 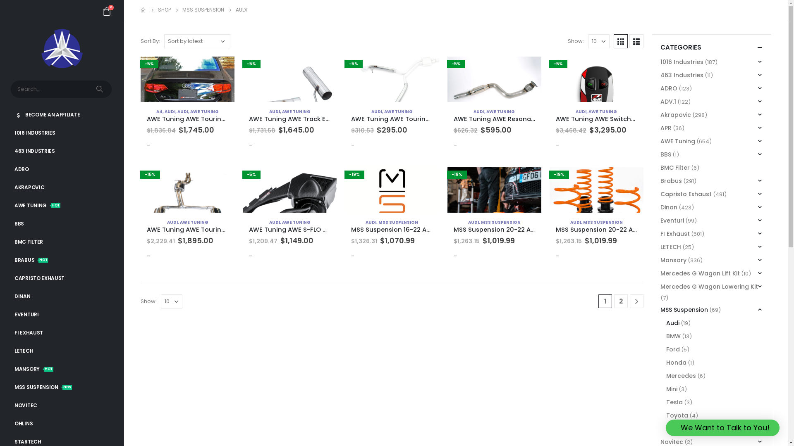 What do you see at coordinates (62, 297) in the screenshot?
I see `DINAN` at bounding box center [62, 297].